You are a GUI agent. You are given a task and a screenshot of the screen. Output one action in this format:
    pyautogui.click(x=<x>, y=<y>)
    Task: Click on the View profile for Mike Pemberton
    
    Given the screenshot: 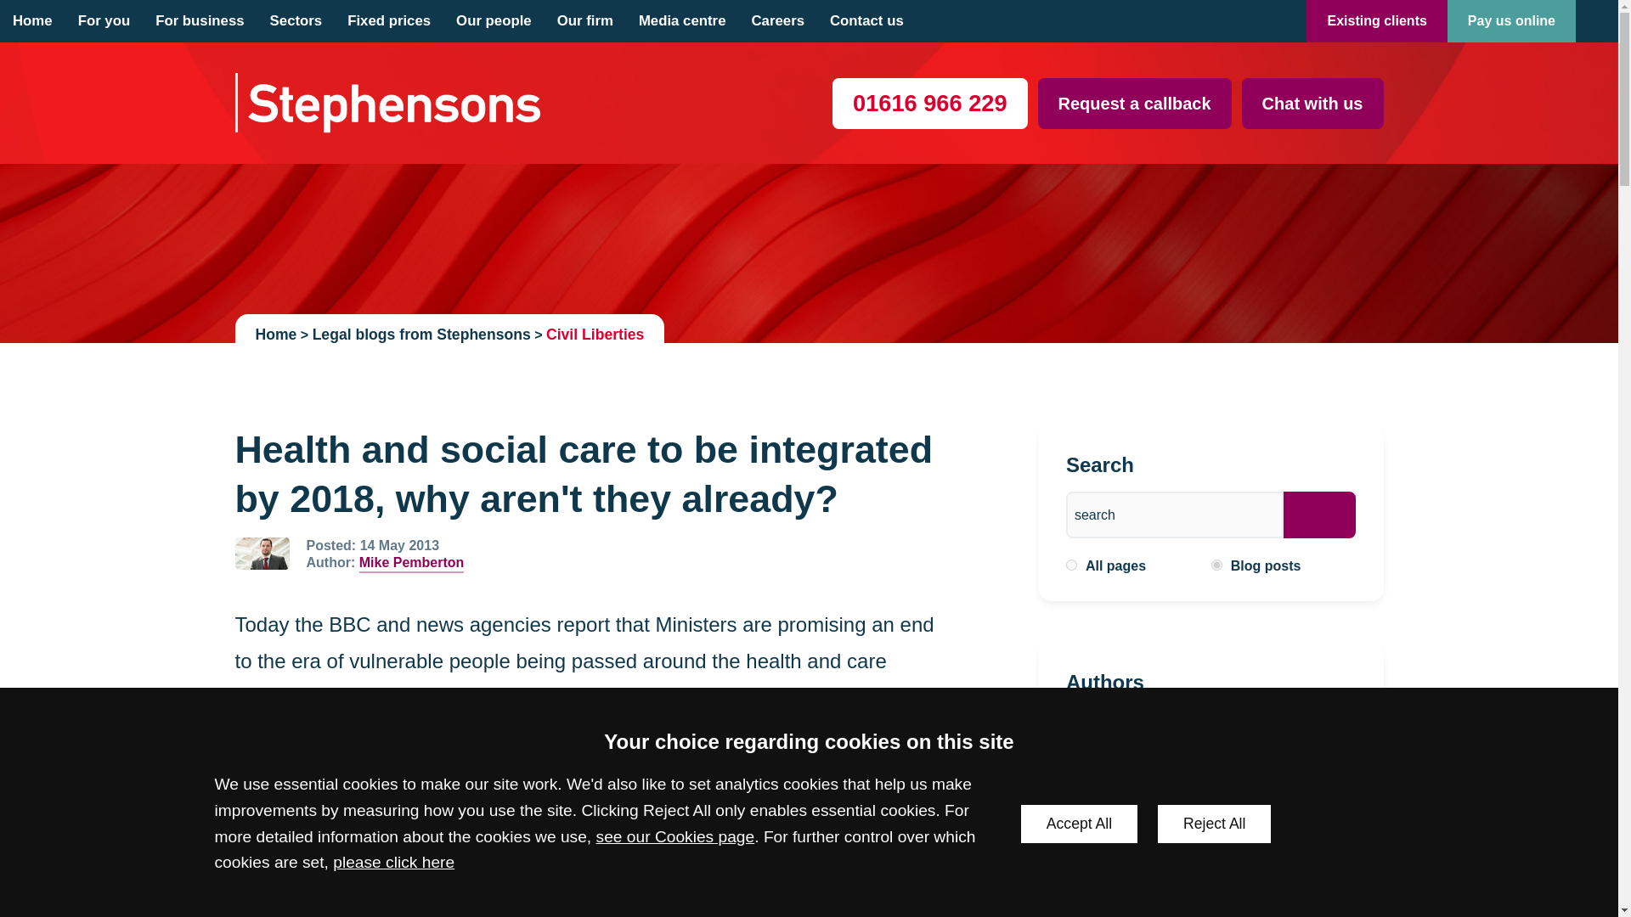 What is the action you would take?
    pyautogui.click(x=262, y=553)
    